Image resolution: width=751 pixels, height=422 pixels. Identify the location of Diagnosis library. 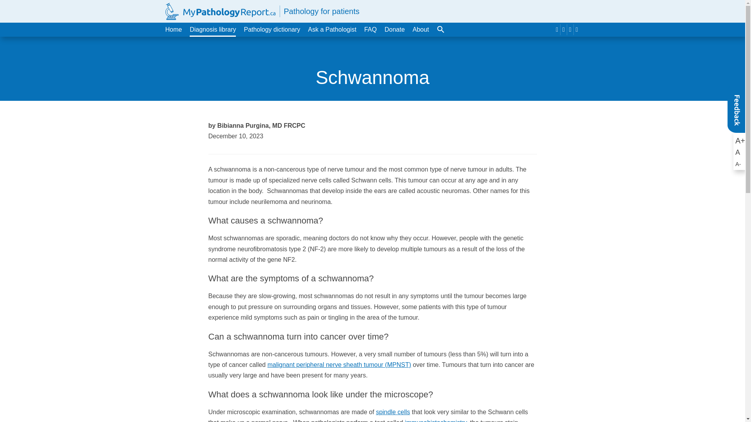
(213, 30).